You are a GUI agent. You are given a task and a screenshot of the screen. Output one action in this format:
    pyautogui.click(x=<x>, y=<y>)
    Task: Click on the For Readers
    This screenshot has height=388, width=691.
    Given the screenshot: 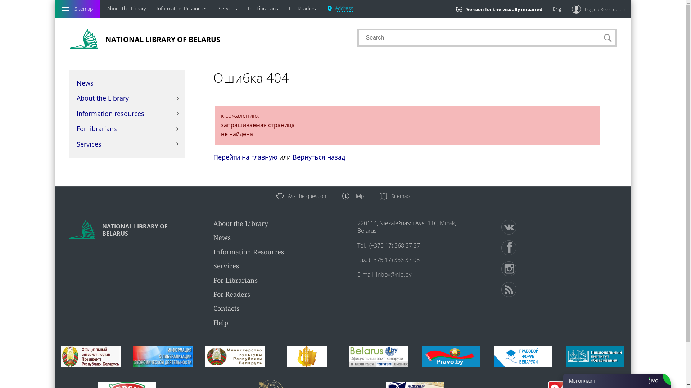 What is the action you would take?
    pyautogui.click(x=302, y=9)
    